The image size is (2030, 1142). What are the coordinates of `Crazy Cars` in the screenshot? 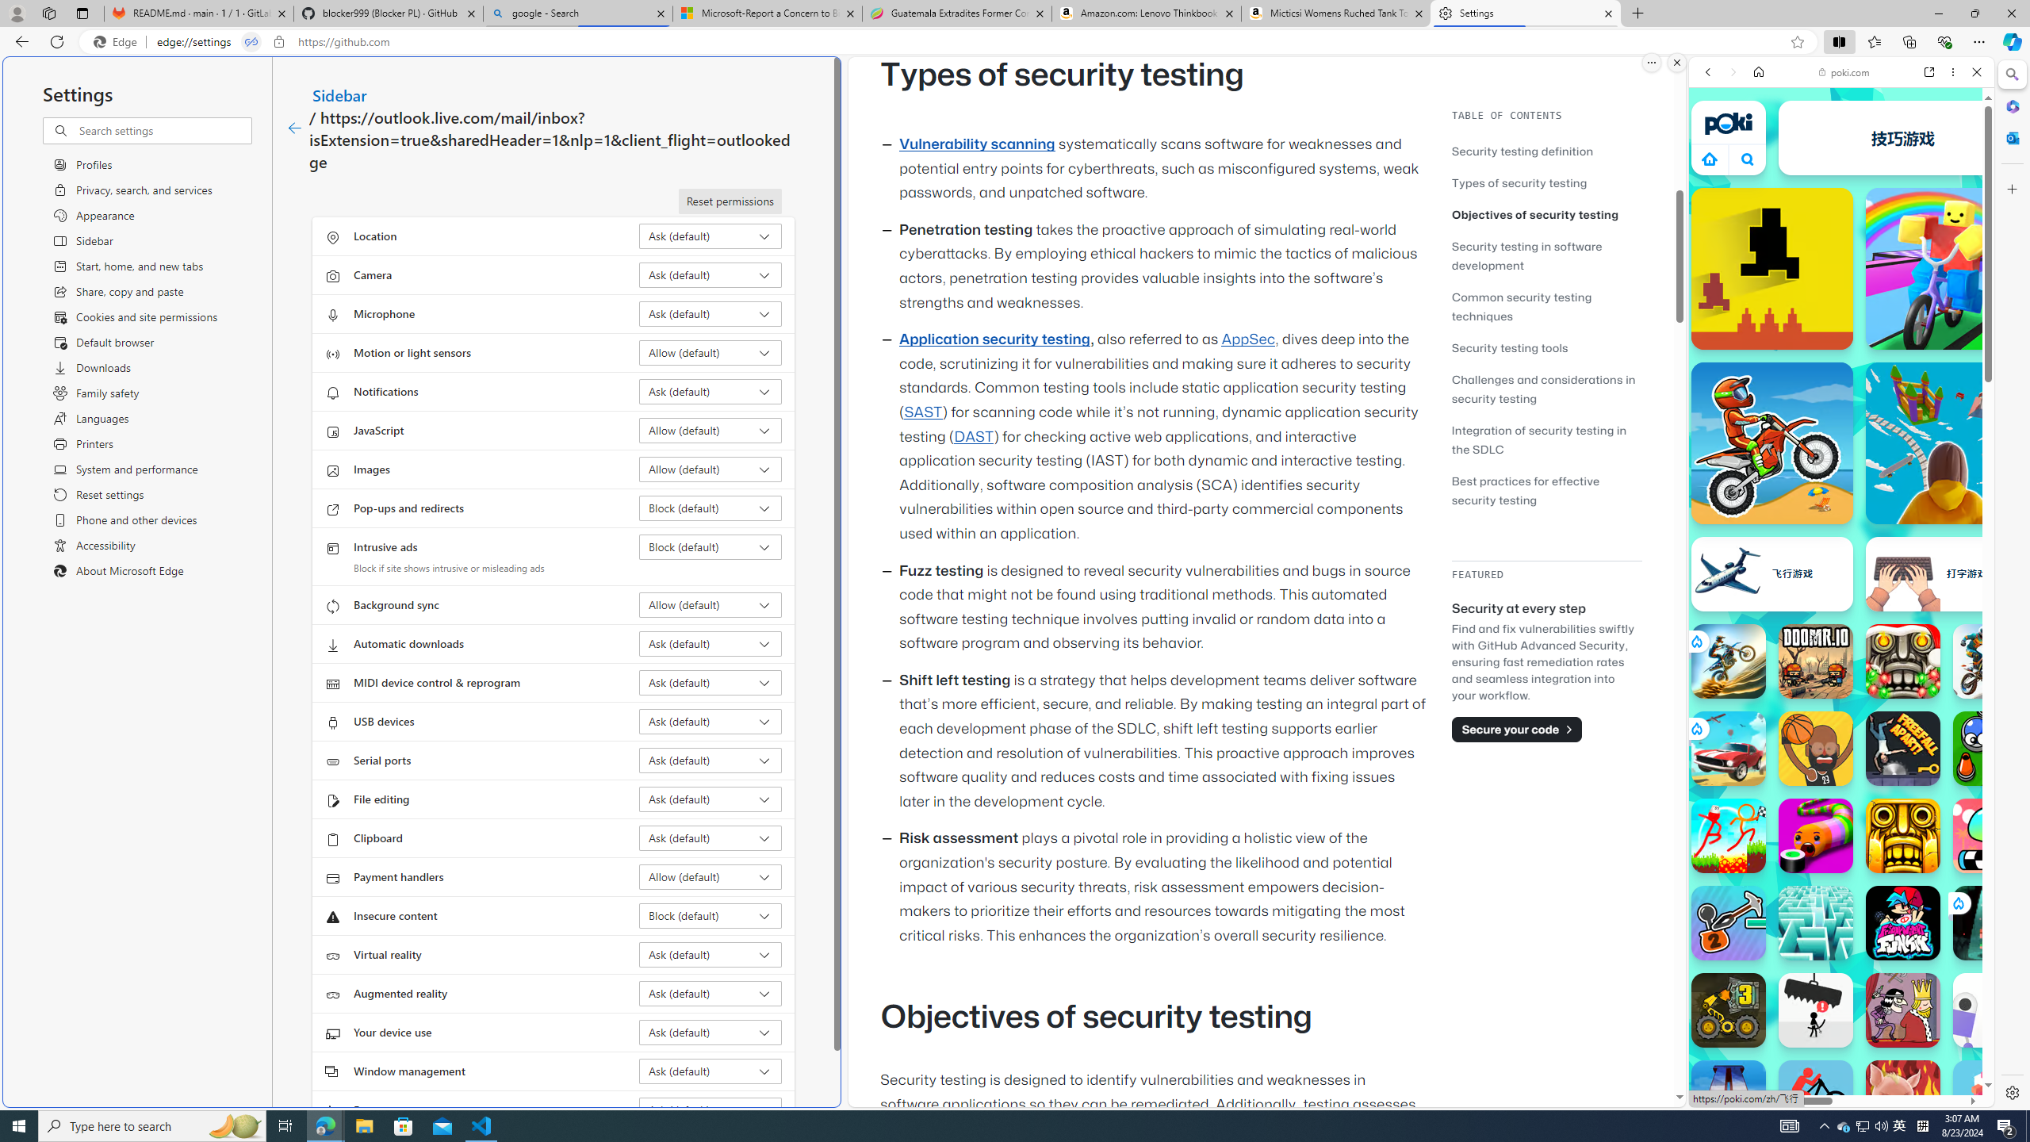 It's located at (1979, 801).